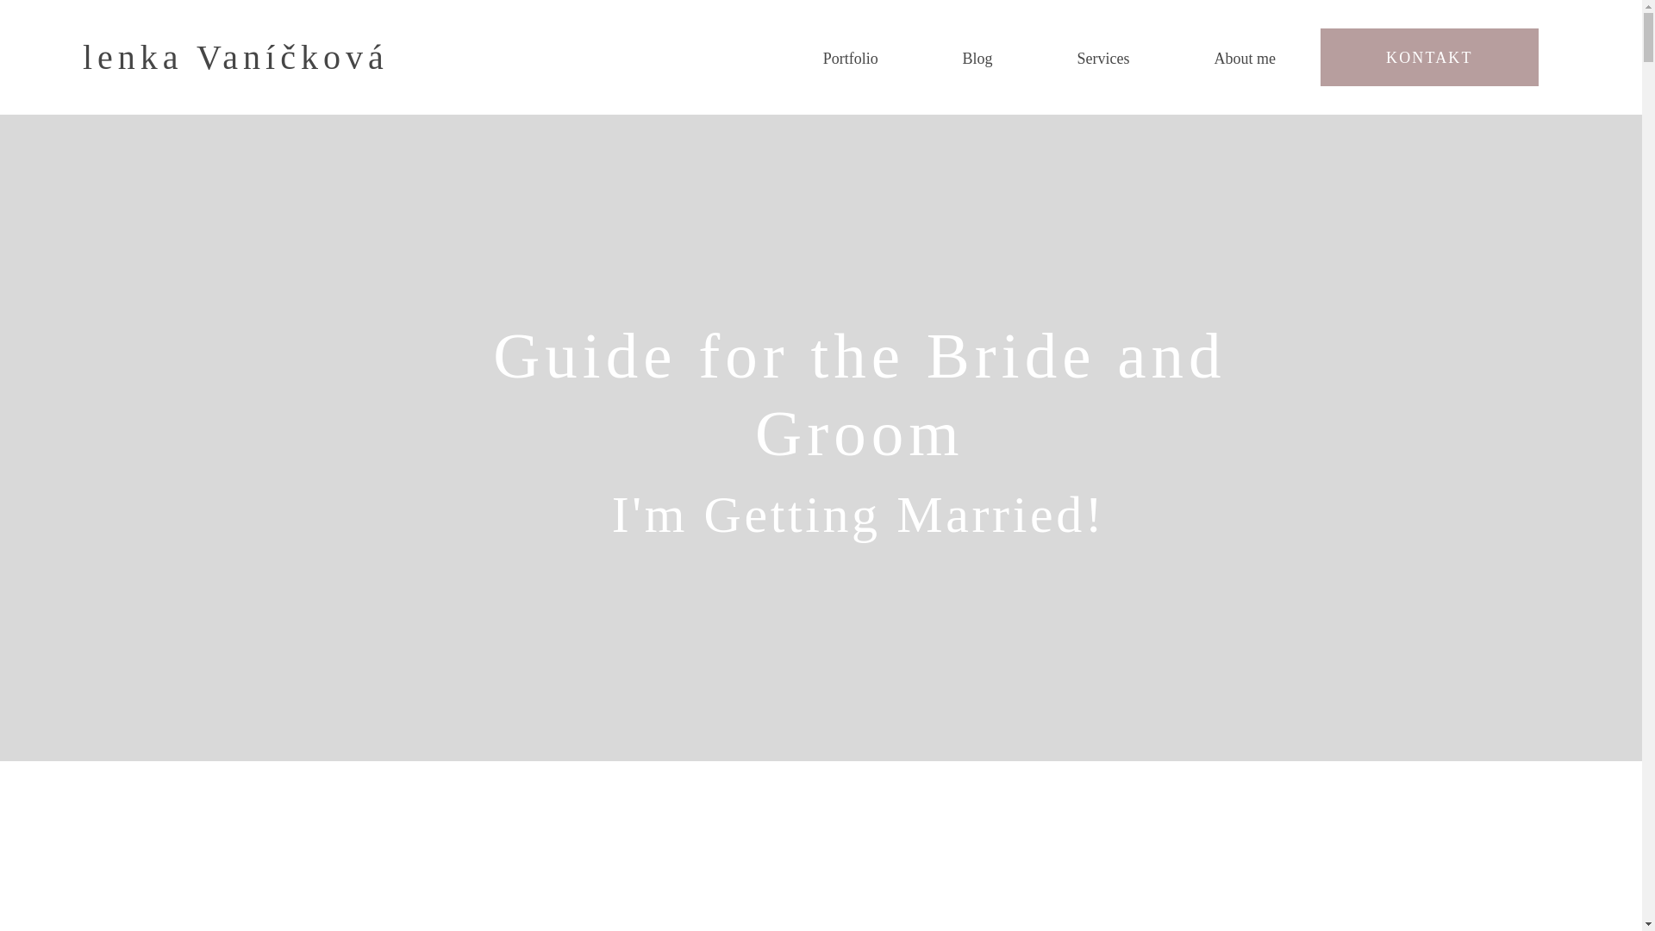 Image resolution: width=1655 pixels, height=931 pixels. What do you see at coordinates (1429, 57) in the screenshot?
I see `KONTAKT` at bounding box center [1429, 57].